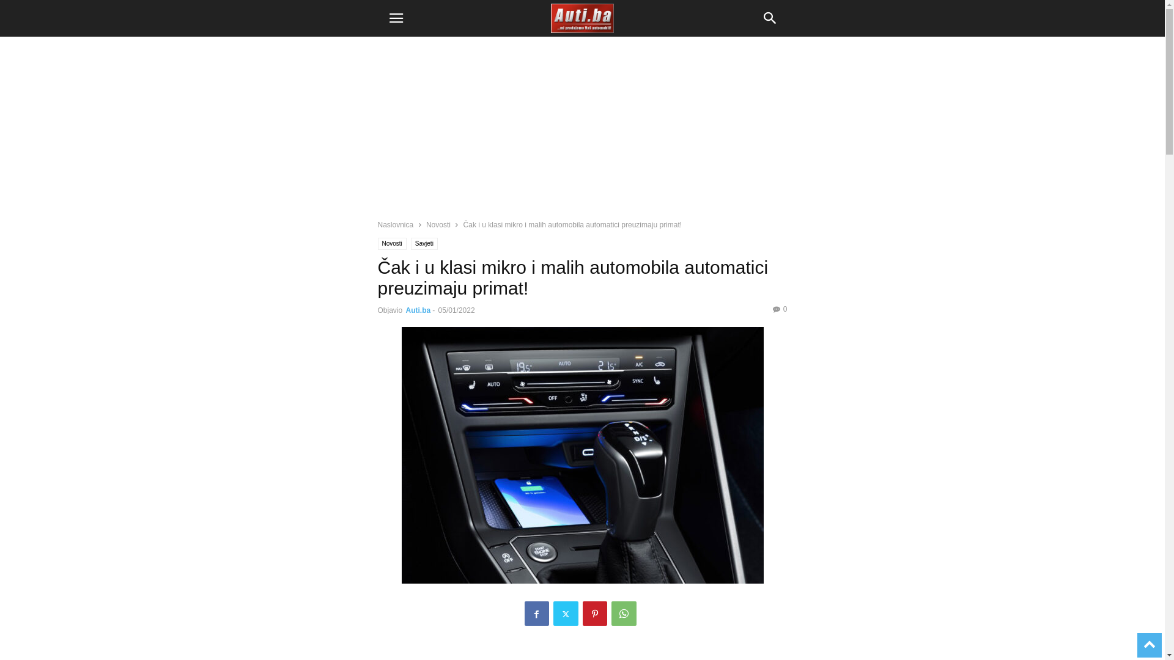  Describe the element at coordinates (537, 614) in the screenshot. I see `Facebook` at that location.